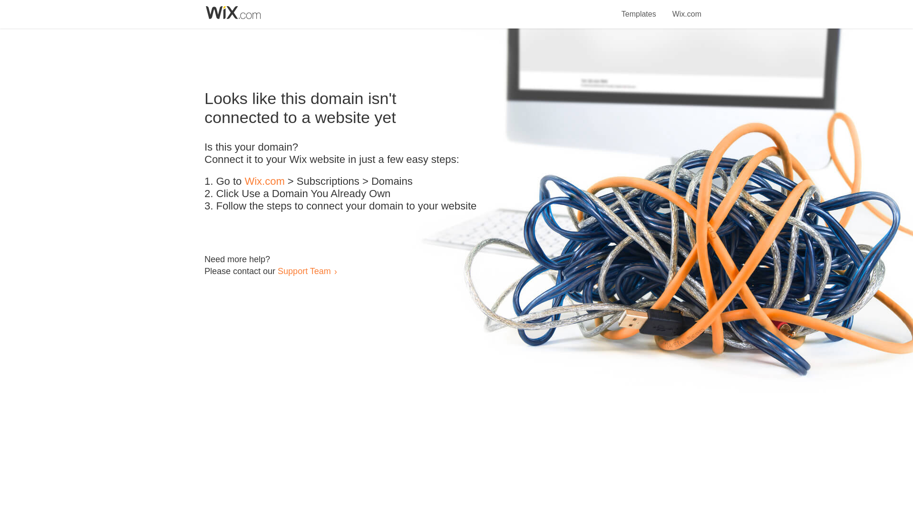  What do you see at coordinates (304, 271) in the screenshot?
I see `Support Team` at bounding box center [304, 271].